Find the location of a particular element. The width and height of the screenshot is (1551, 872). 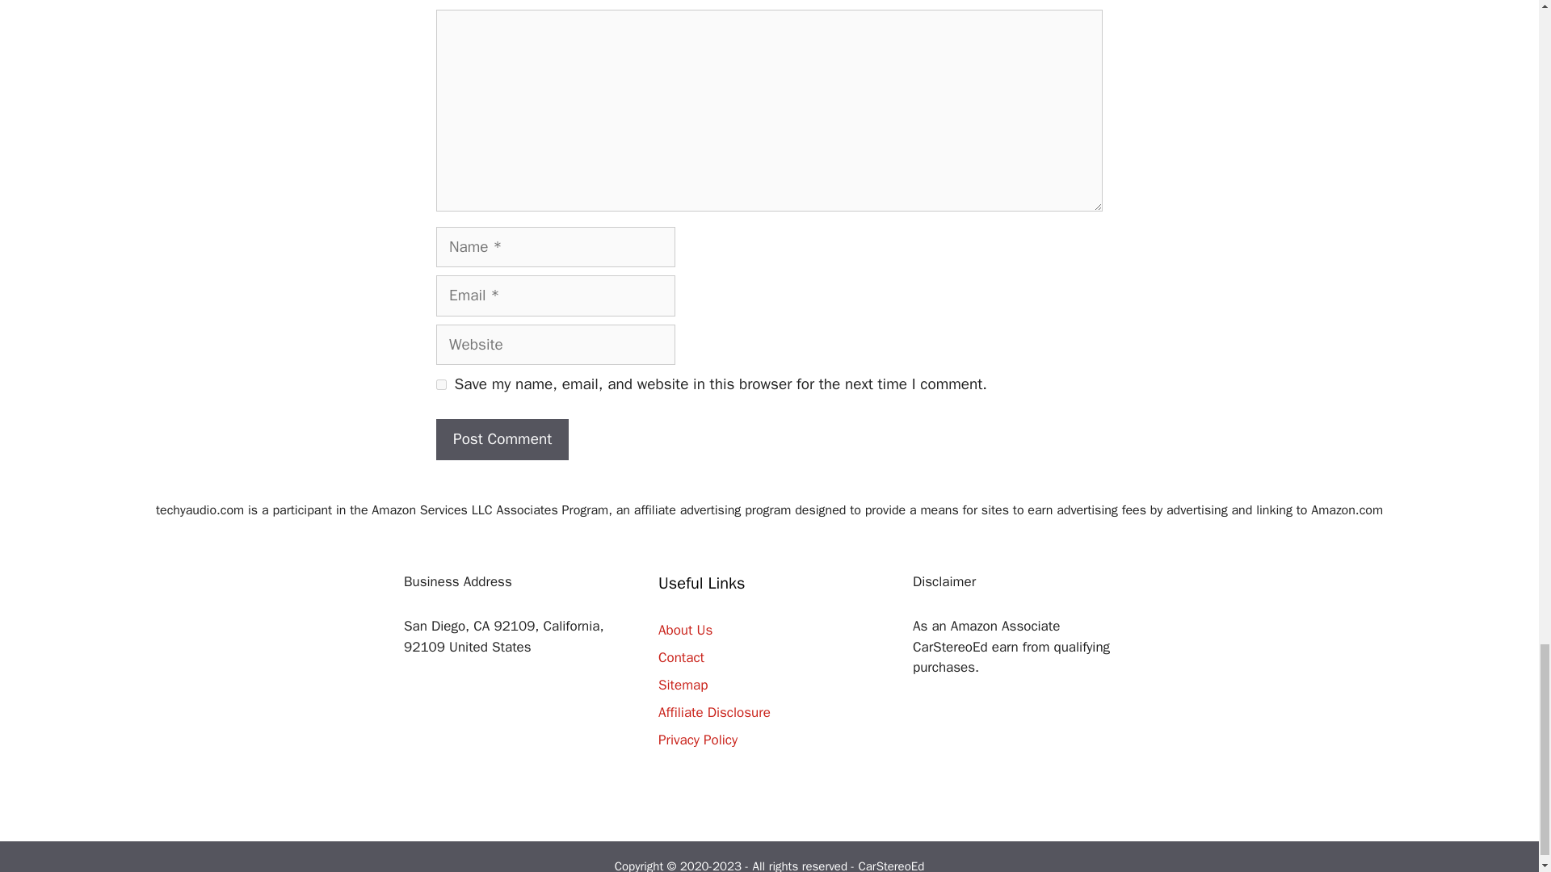

yes is located at coordinates (441, 384).